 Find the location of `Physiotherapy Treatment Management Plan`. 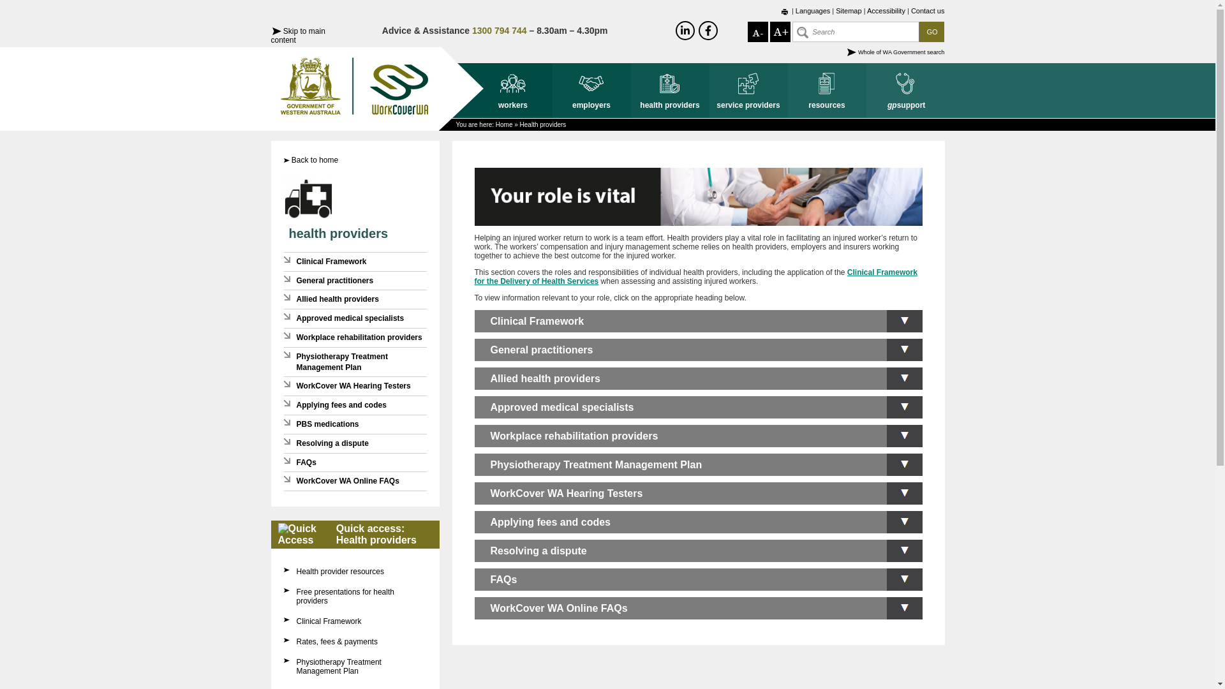

Physiotherapy Treatment Management Plan is located at coordinates (699, 464).